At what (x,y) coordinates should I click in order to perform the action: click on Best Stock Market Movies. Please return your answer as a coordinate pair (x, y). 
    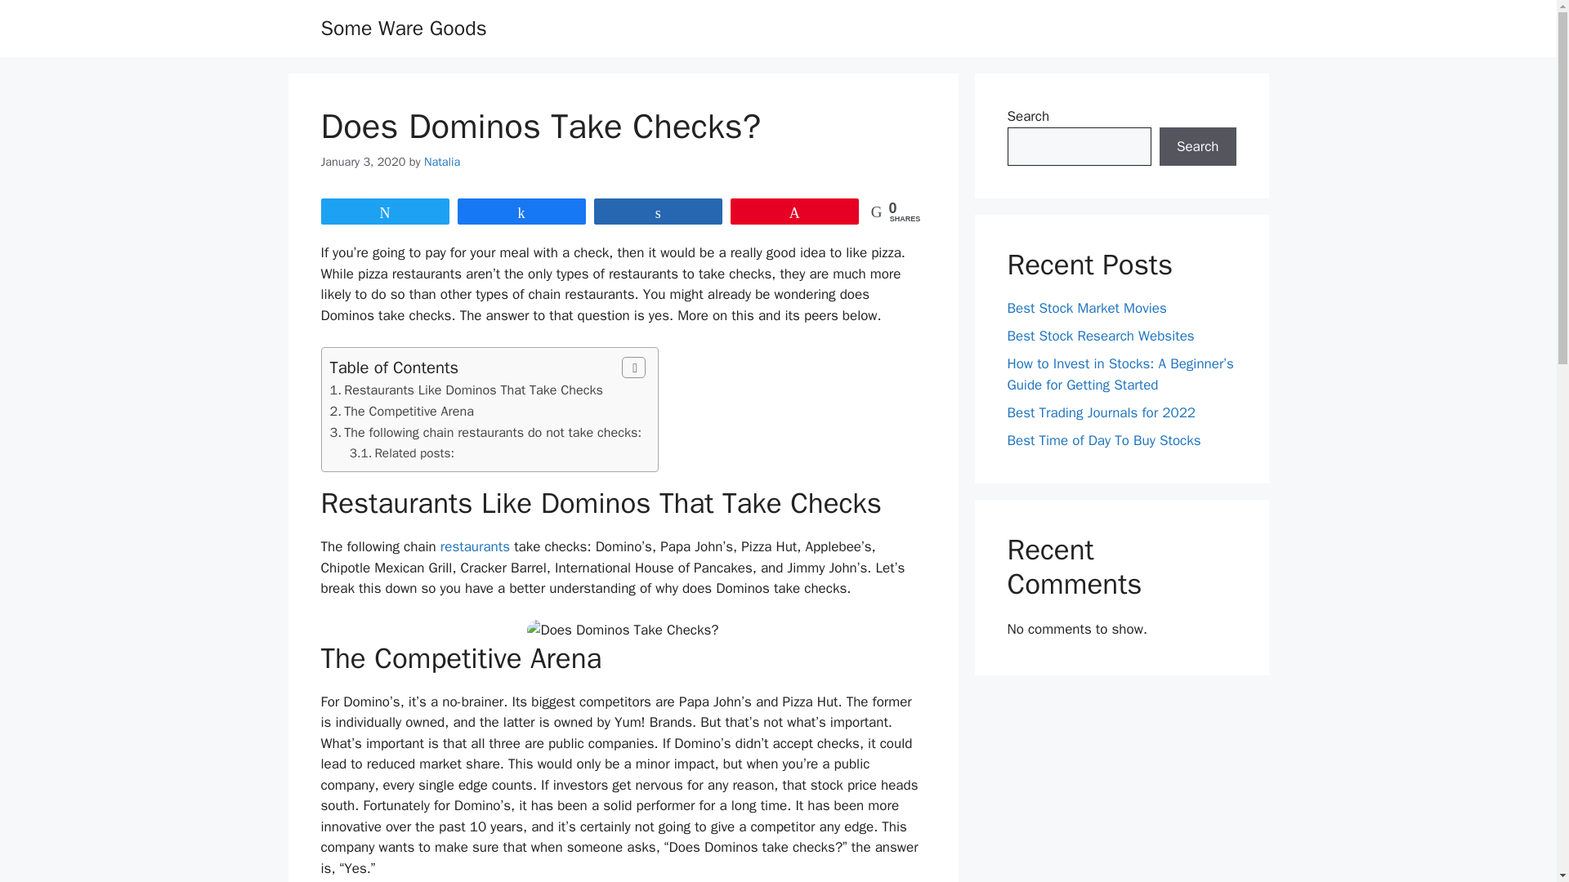
    Looking at the image, I should click on (492, 433).